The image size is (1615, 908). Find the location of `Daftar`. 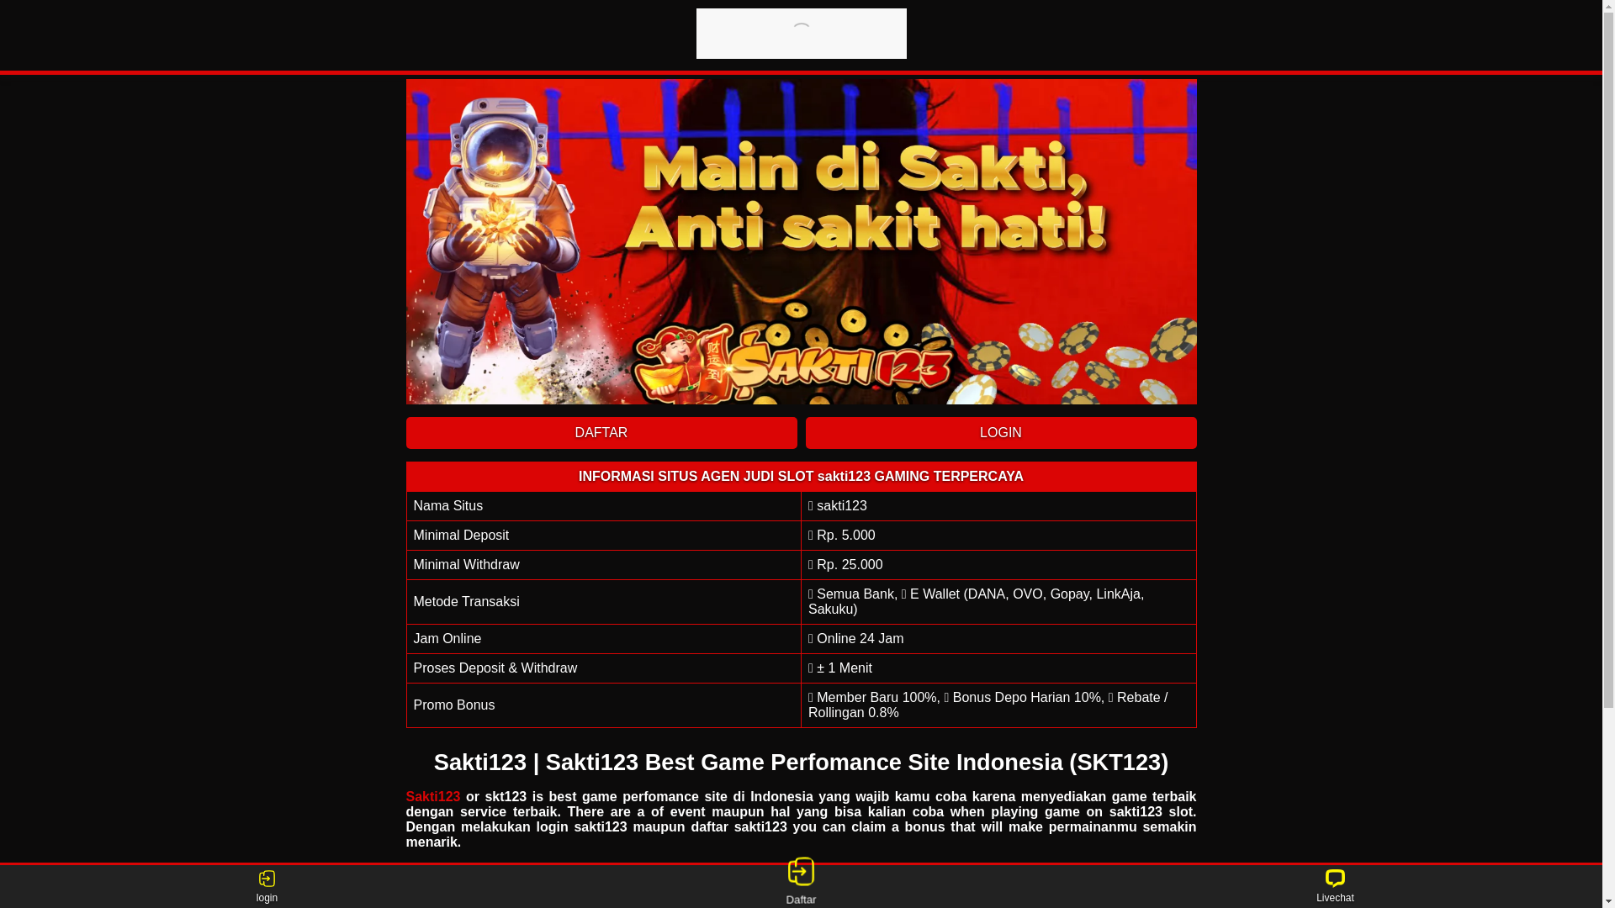

Daftar is located at coordinates (804, 887).